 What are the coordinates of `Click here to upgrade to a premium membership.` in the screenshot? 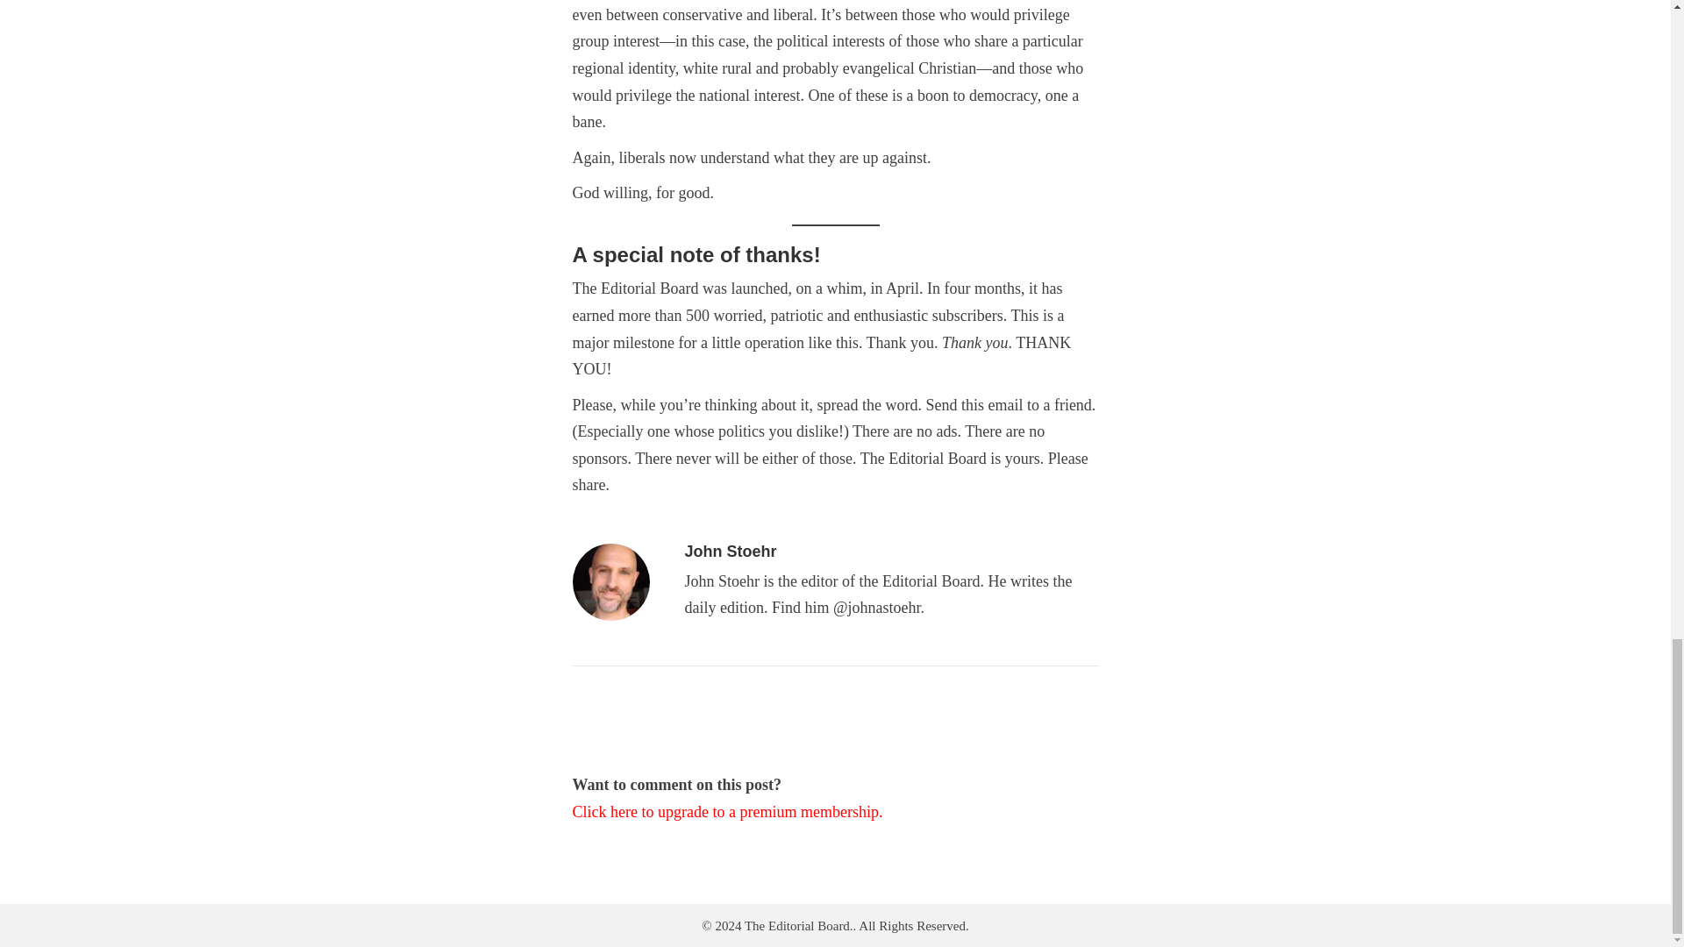 It's located at (727, 812).